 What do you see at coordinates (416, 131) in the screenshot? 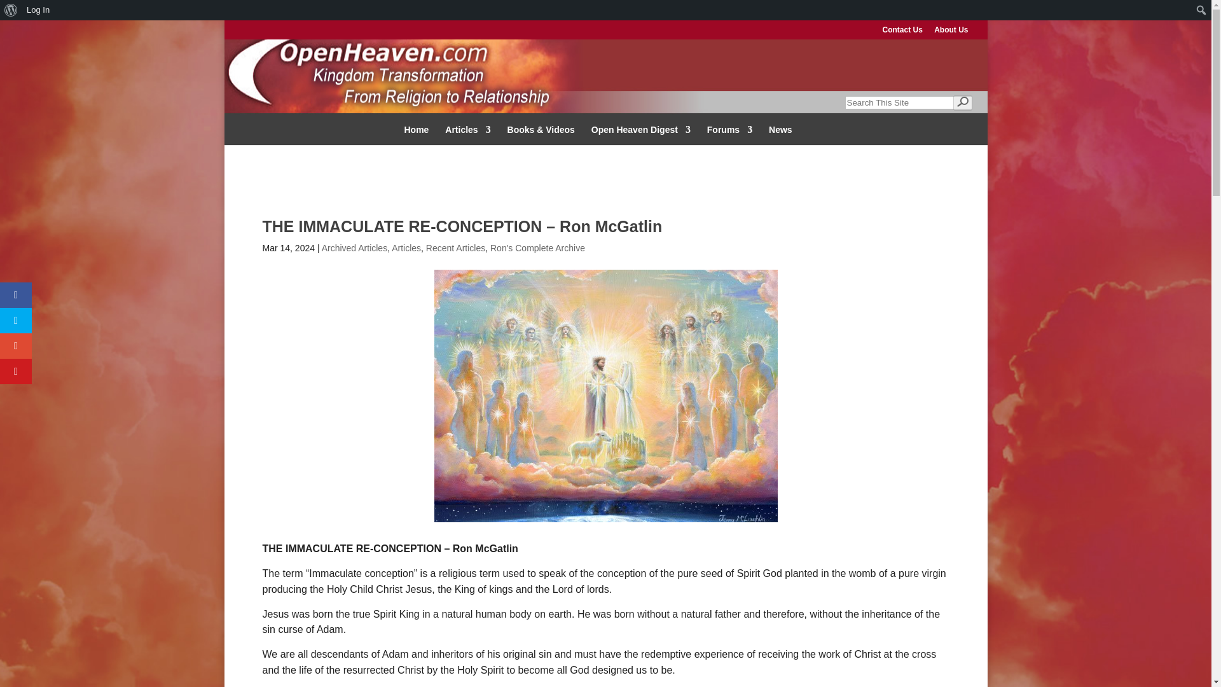
I see `Home` at bounding box center [416, 131].